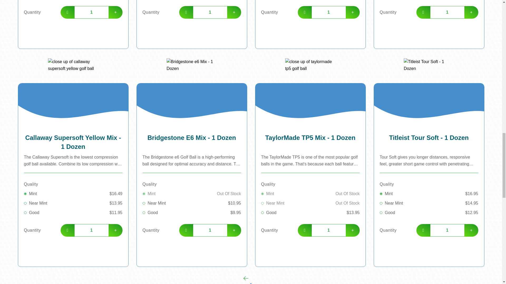 The image size is (506, 284). Describe the element at coordinates (210, 230) in the screenshot. I see `1` at that location.